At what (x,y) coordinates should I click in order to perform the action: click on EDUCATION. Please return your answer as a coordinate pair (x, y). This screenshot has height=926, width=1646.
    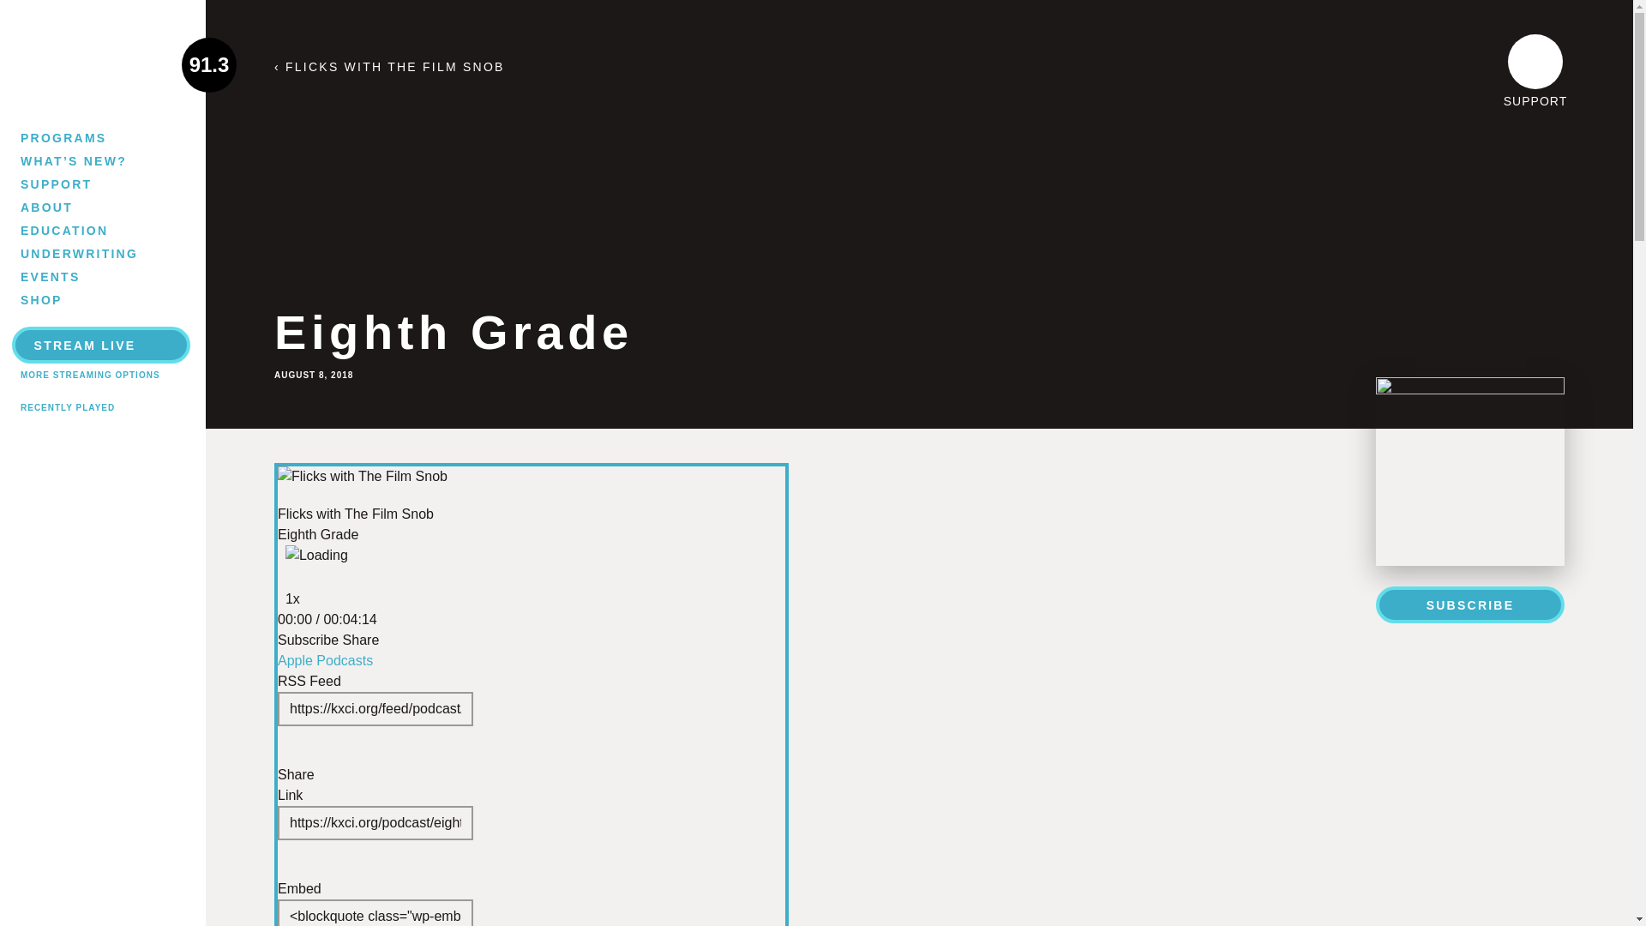
    Looking at the image, I should click on (82, 230).